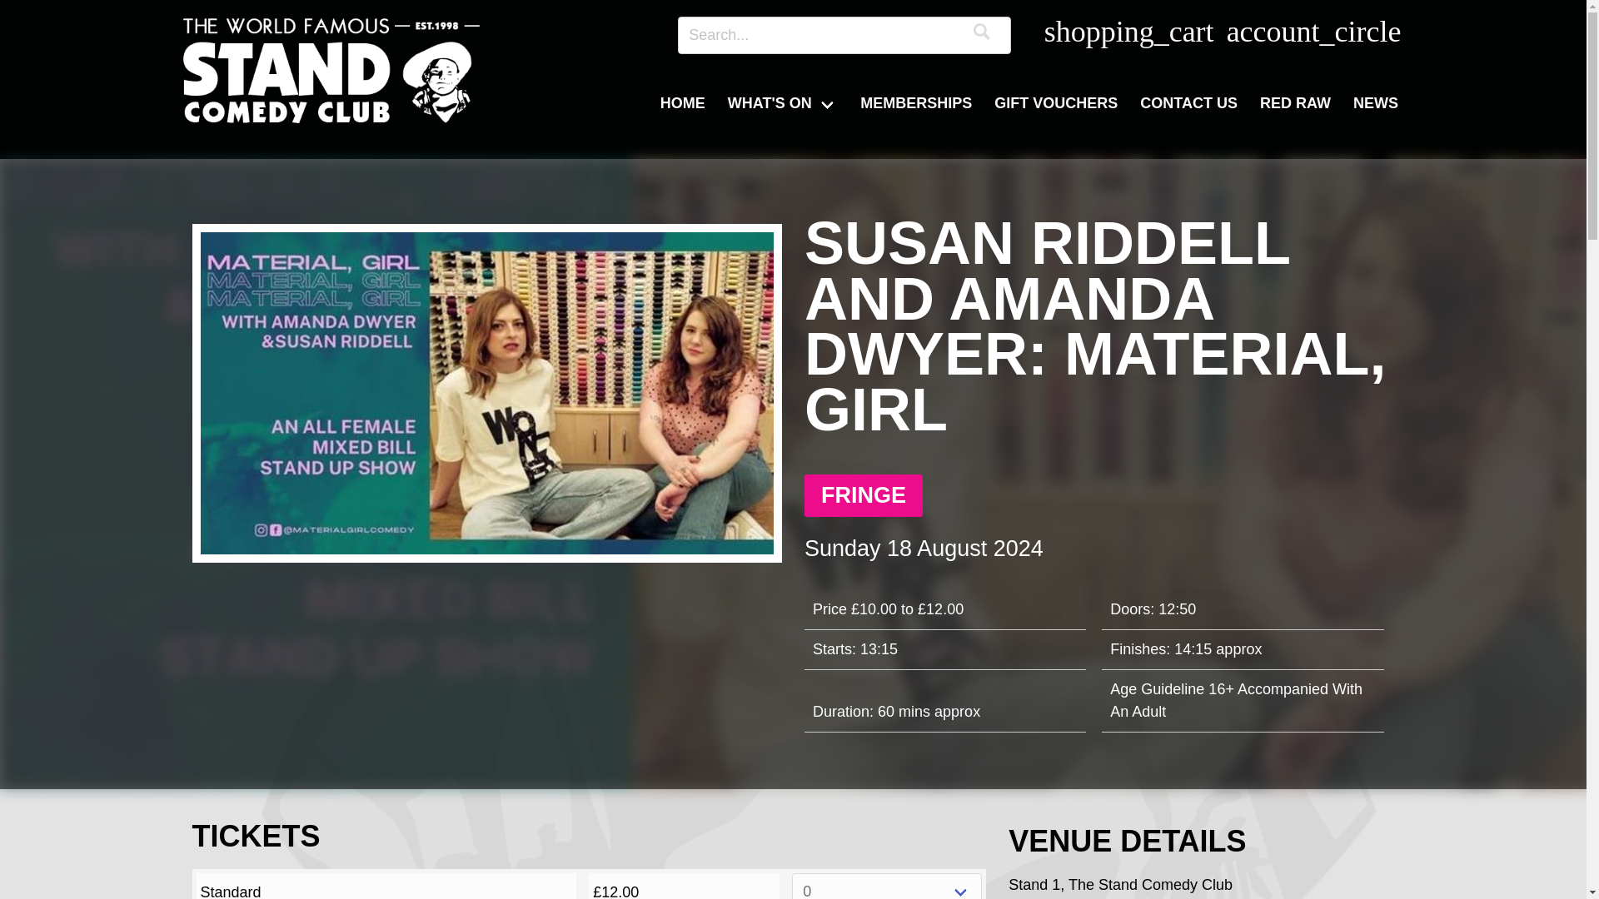  Describe the element at coordinates (783, 103) in the screenshot. I see `WHAT'S ON` at that location.